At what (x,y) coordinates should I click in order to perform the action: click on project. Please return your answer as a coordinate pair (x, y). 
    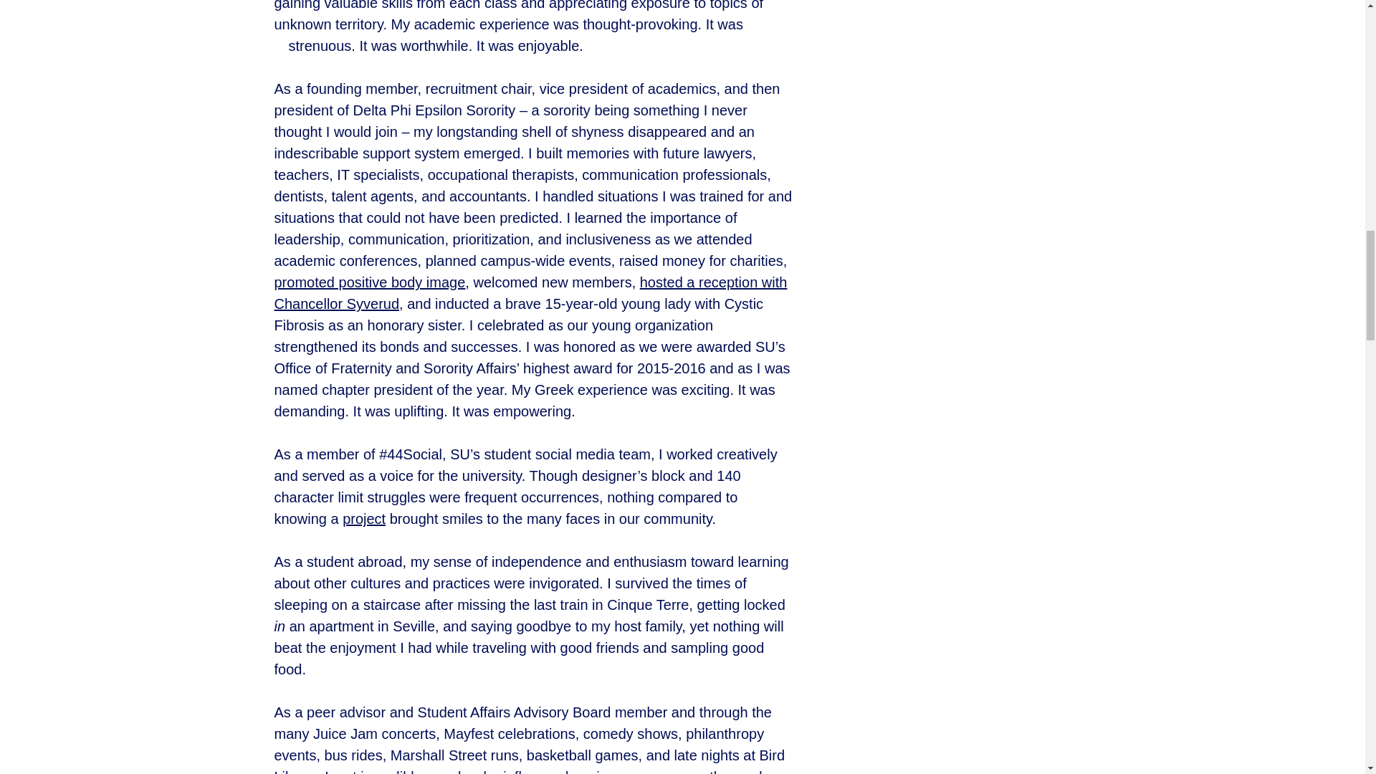
    Looking at the image, I should click on (364, 519).